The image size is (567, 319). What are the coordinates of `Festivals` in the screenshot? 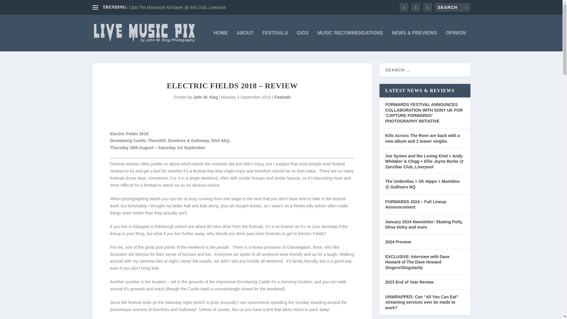 It's located at (282, 97).